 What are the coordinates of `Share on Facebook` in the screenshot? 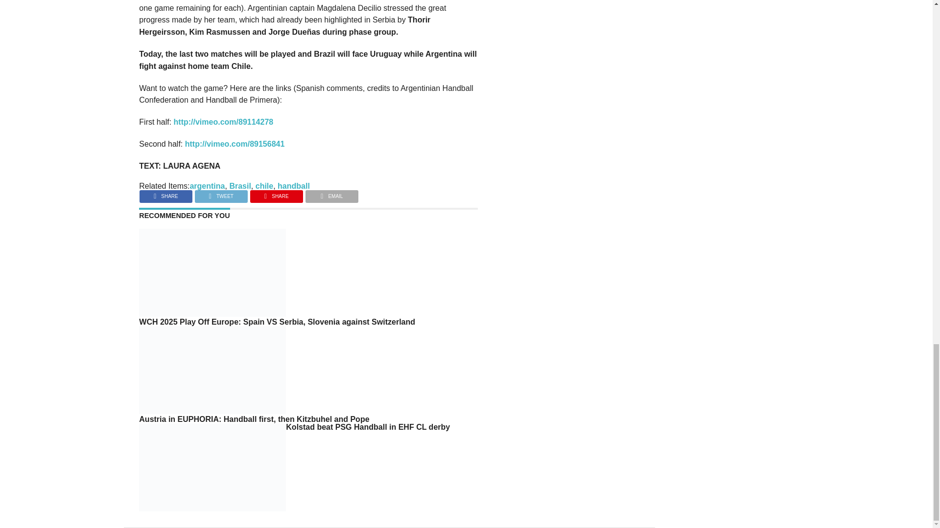 It's located at (165, 194).